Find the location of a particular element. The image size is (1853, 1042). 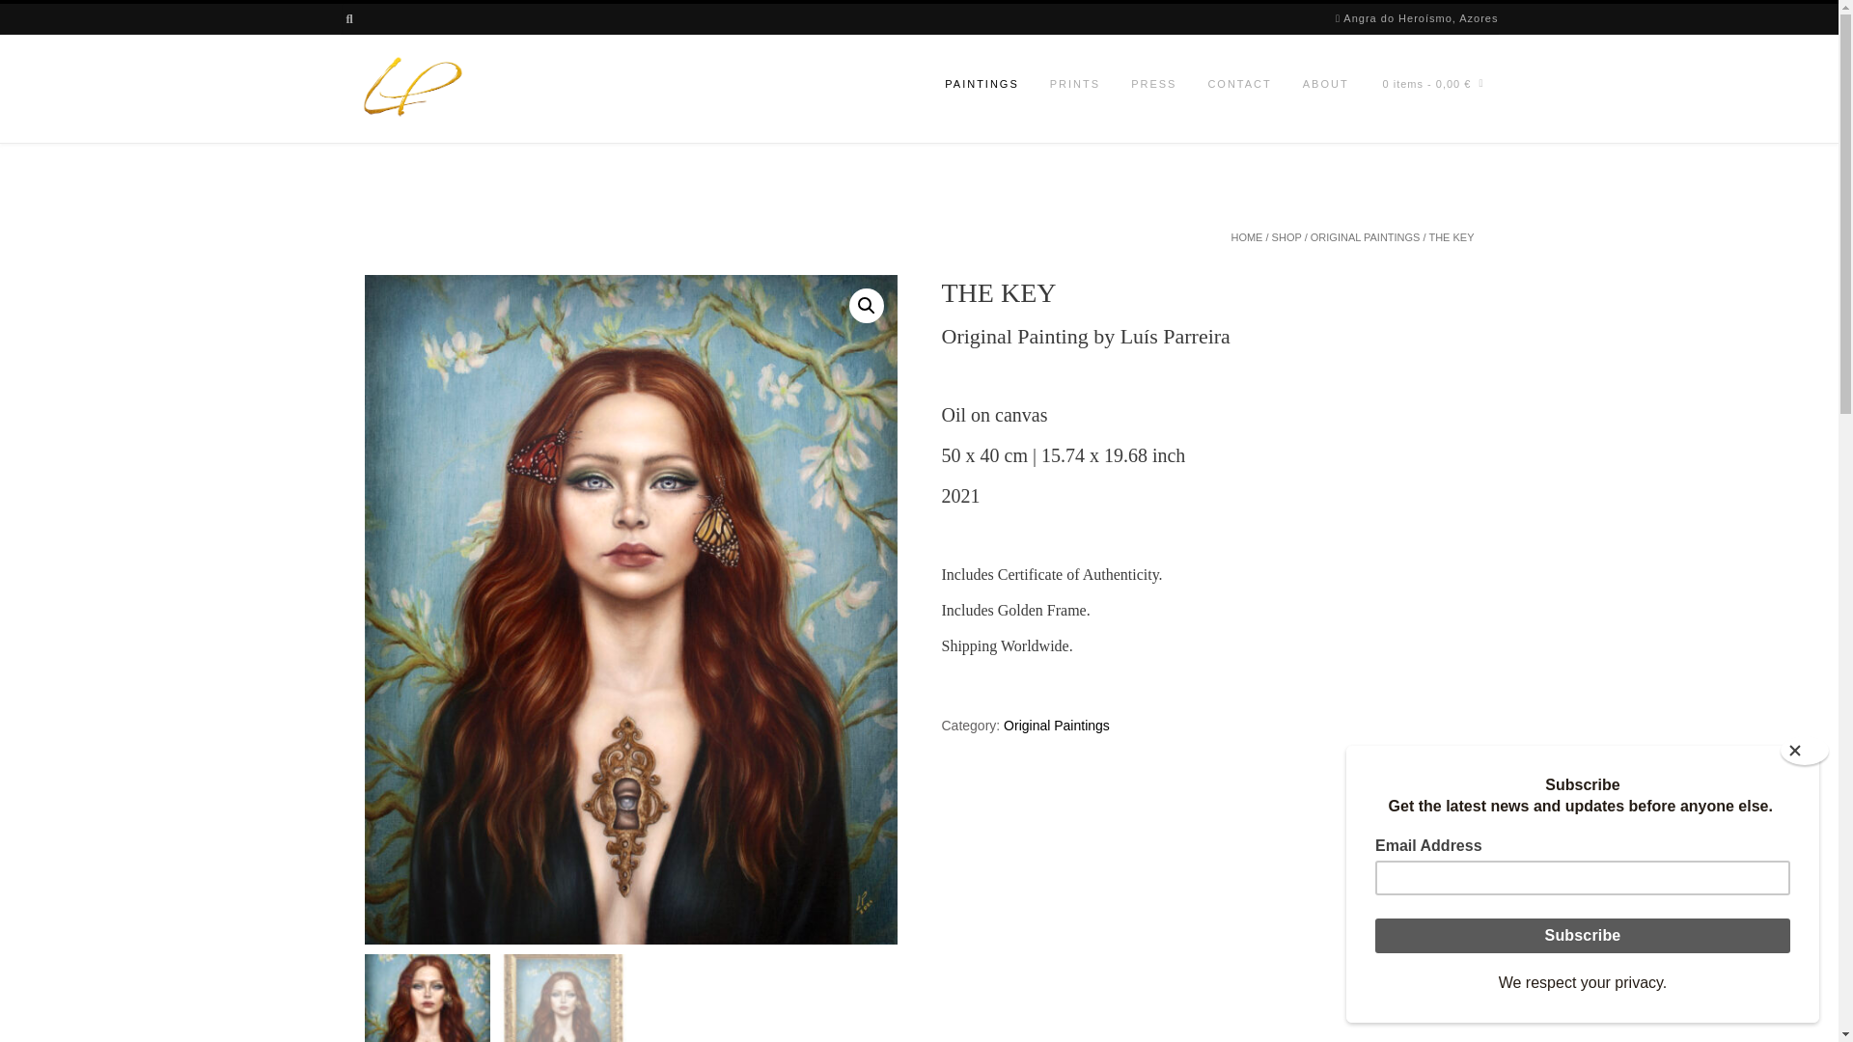

CONTACT is located at coordinates (1238, 85).